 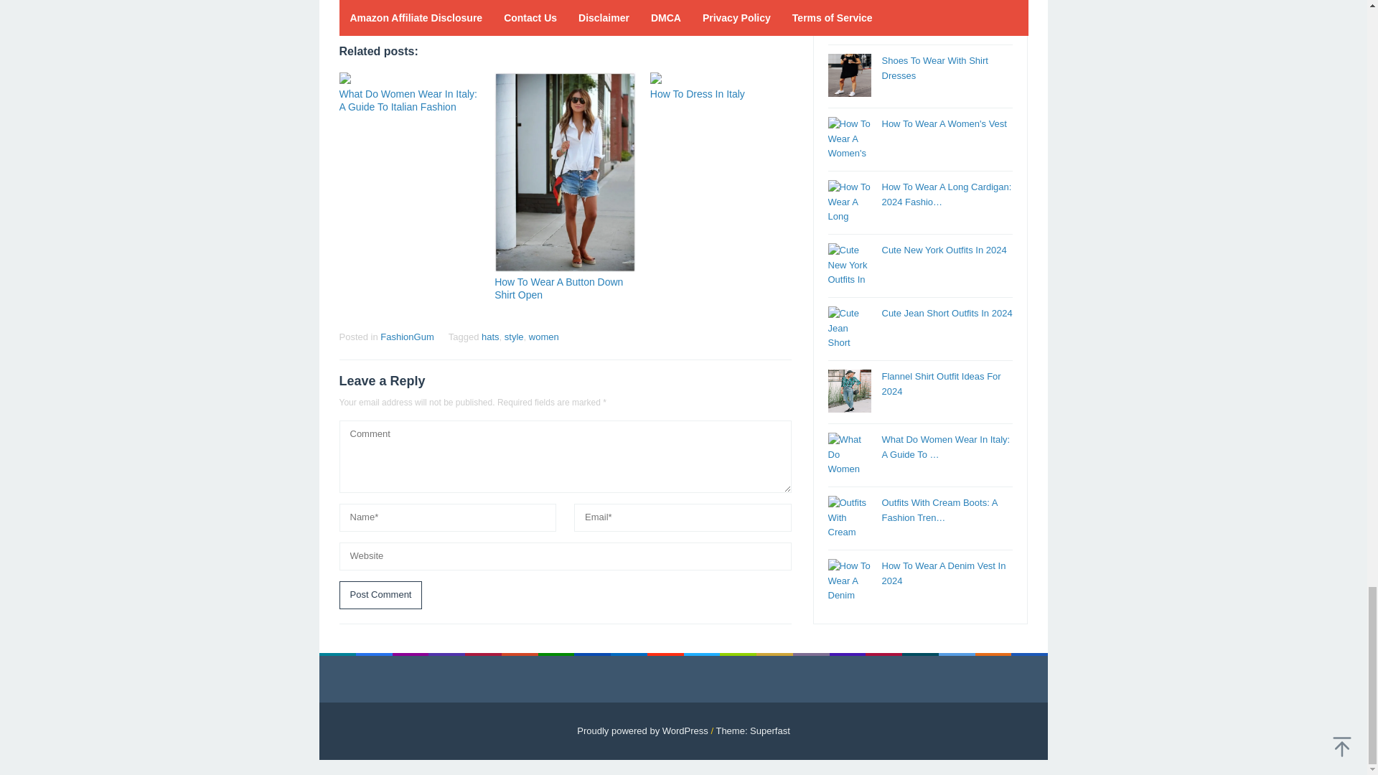 What do you see at coordinates (489, 337) in the screenshot?
I see `hats` at bounding box center [489, 337].